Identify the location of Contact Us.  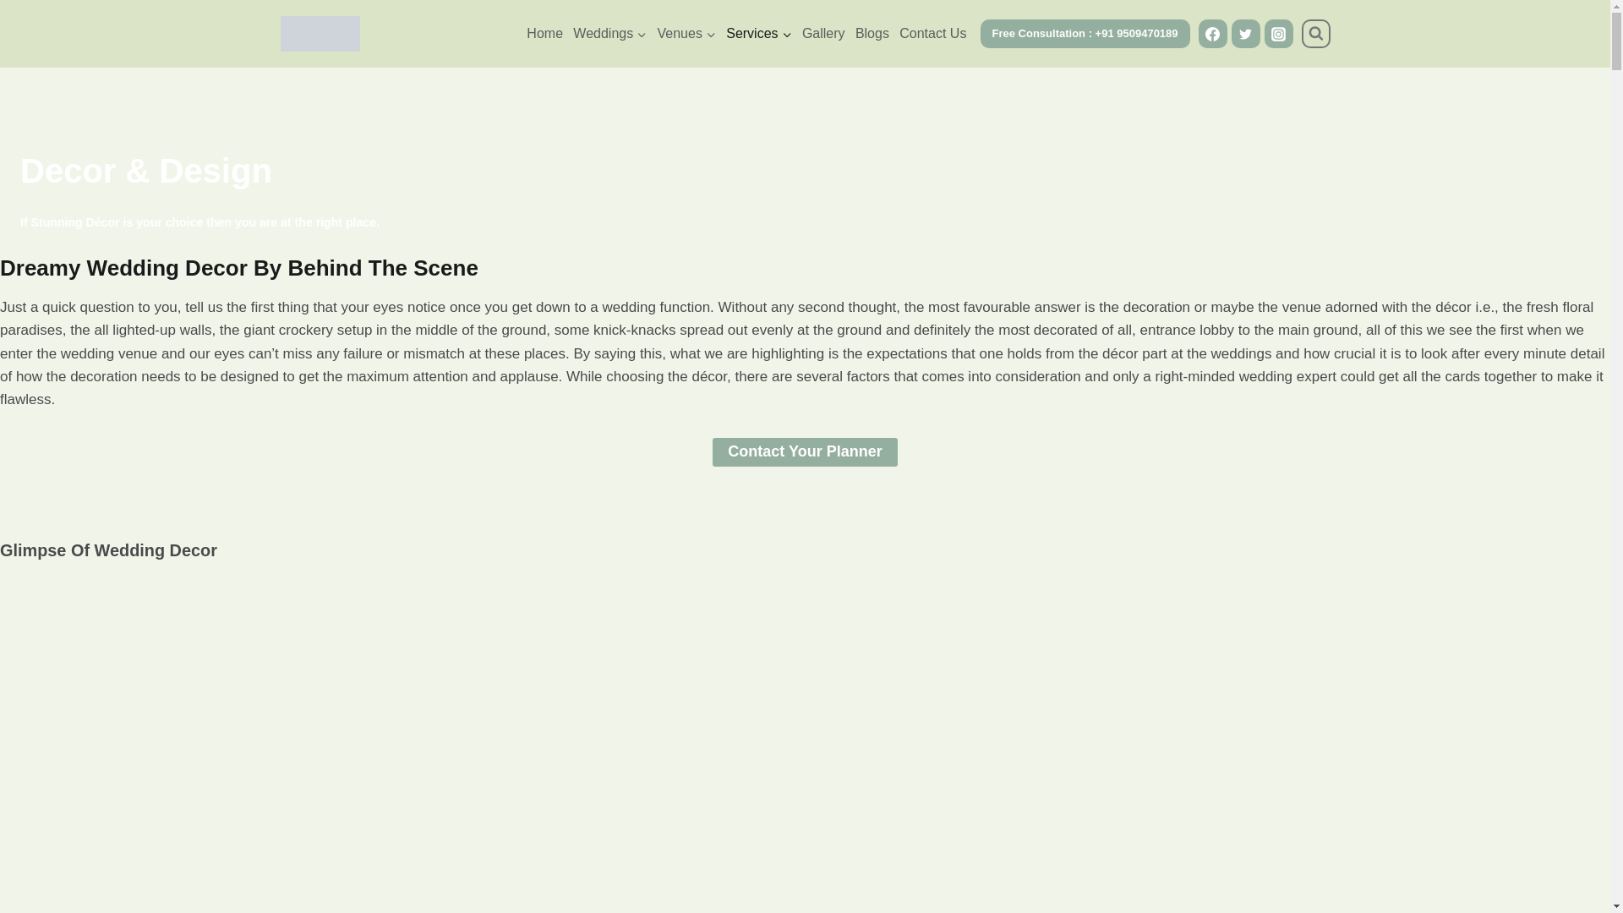
(932, 34).